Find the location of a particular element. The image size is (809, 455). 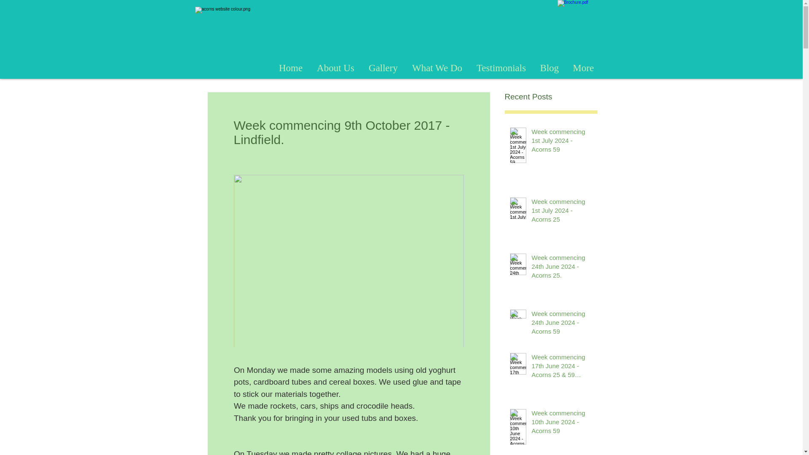

About Us is located at coordinates (335, 68).